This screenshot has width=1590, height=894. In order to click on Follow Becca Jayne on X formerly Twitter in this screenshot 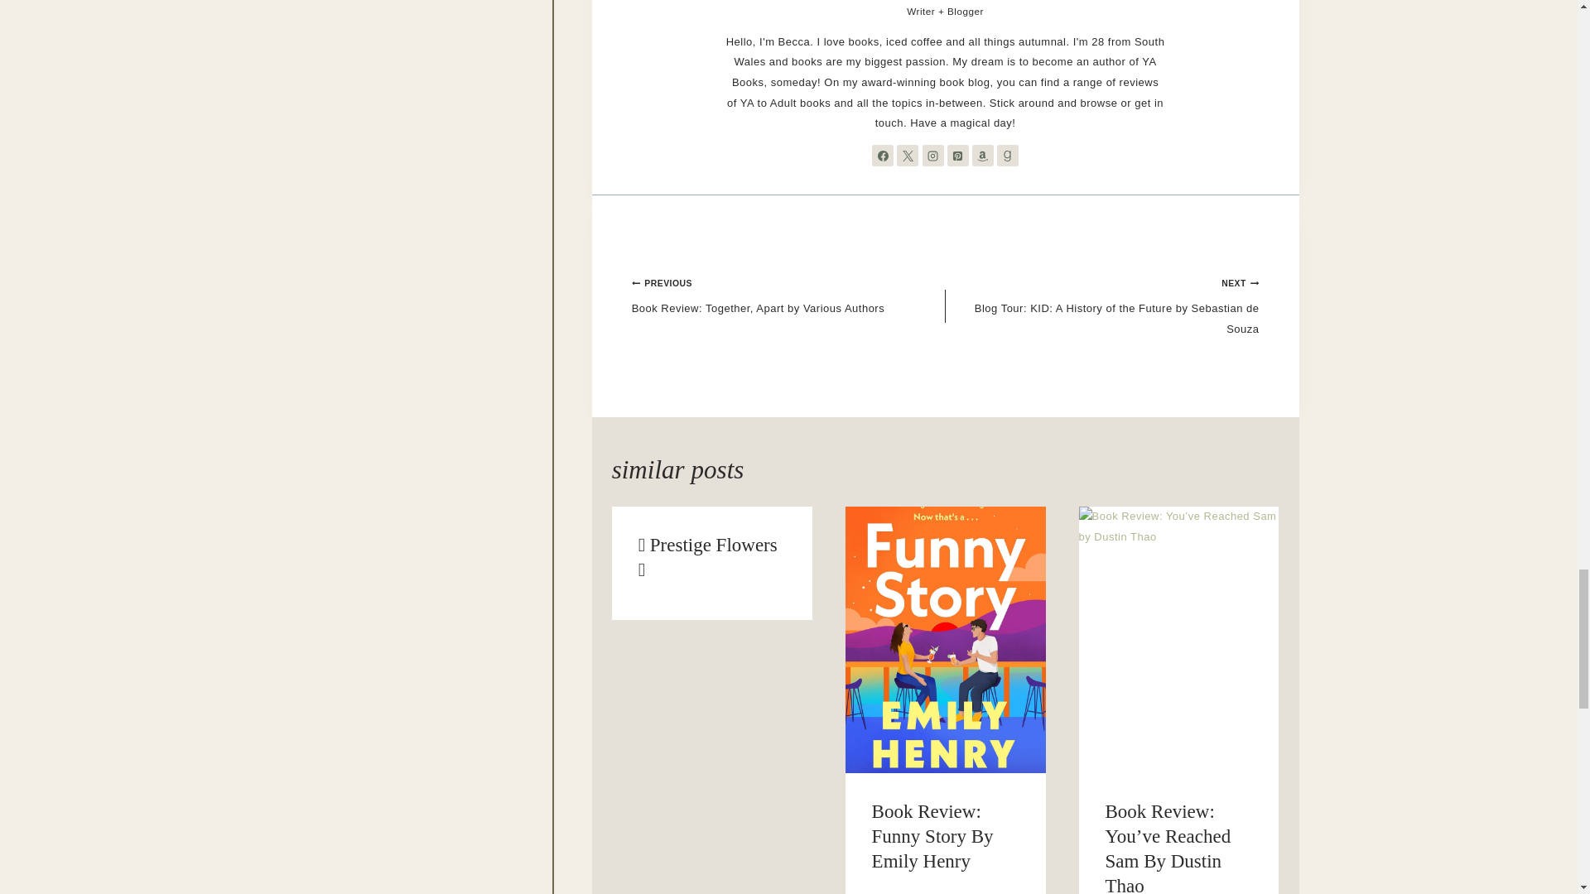, I will do `click(908, 155)`.